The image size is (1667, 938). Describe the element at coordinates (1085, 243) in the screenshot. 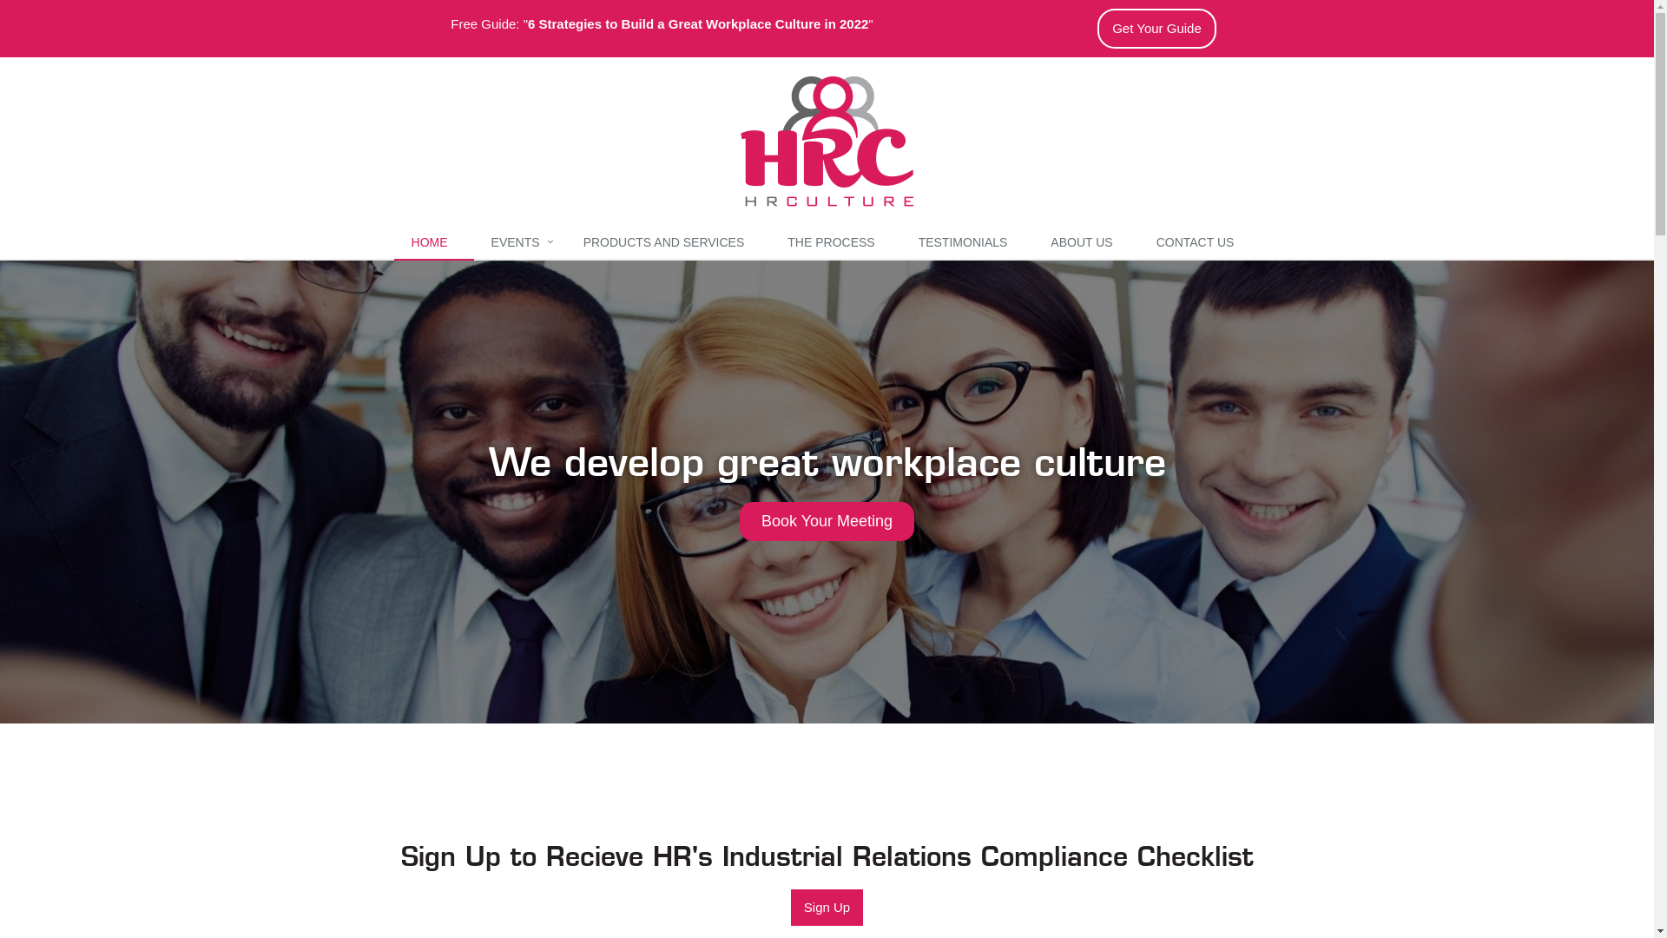

I see `ABOUT US` at that location.